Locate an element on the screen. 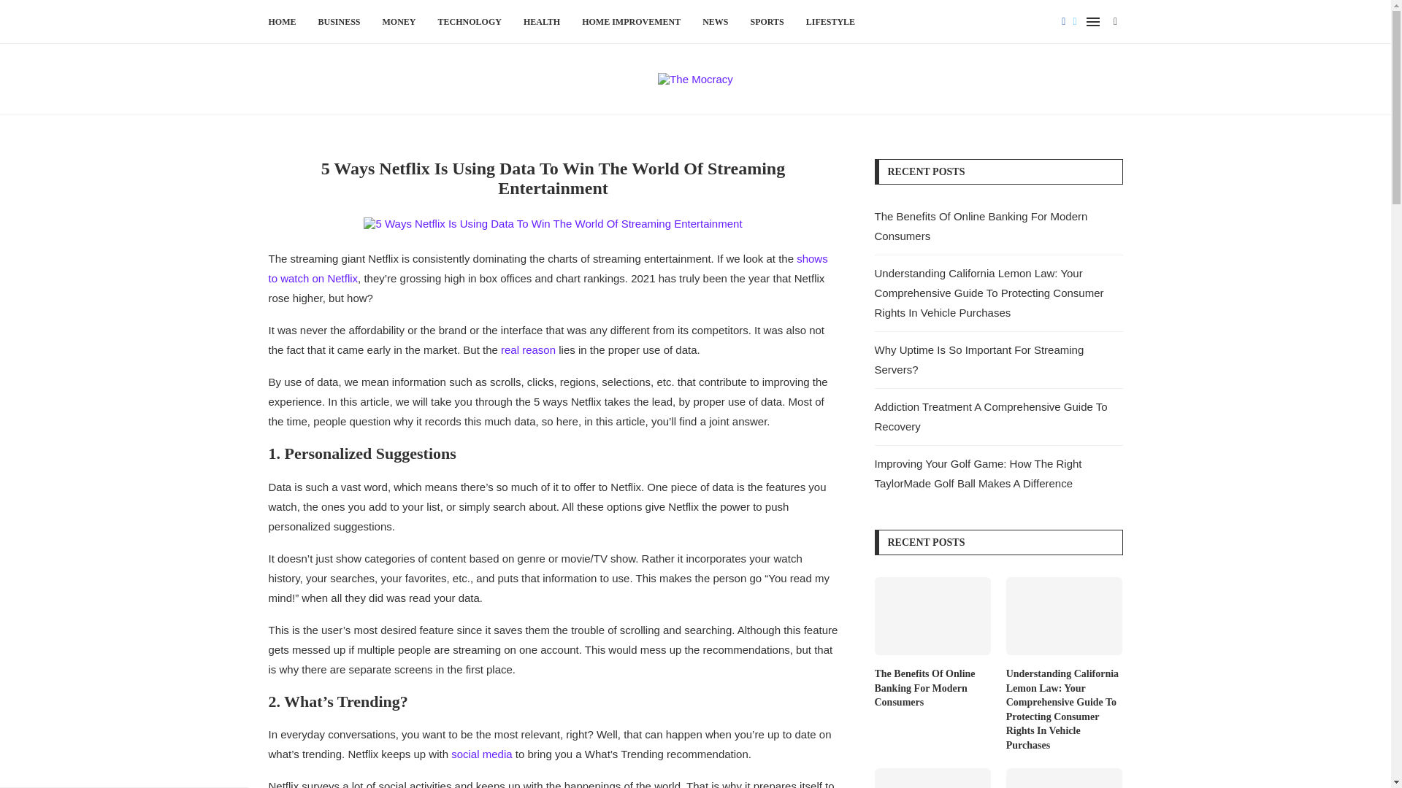  BUSINESS is located at coordinates (339, 22).